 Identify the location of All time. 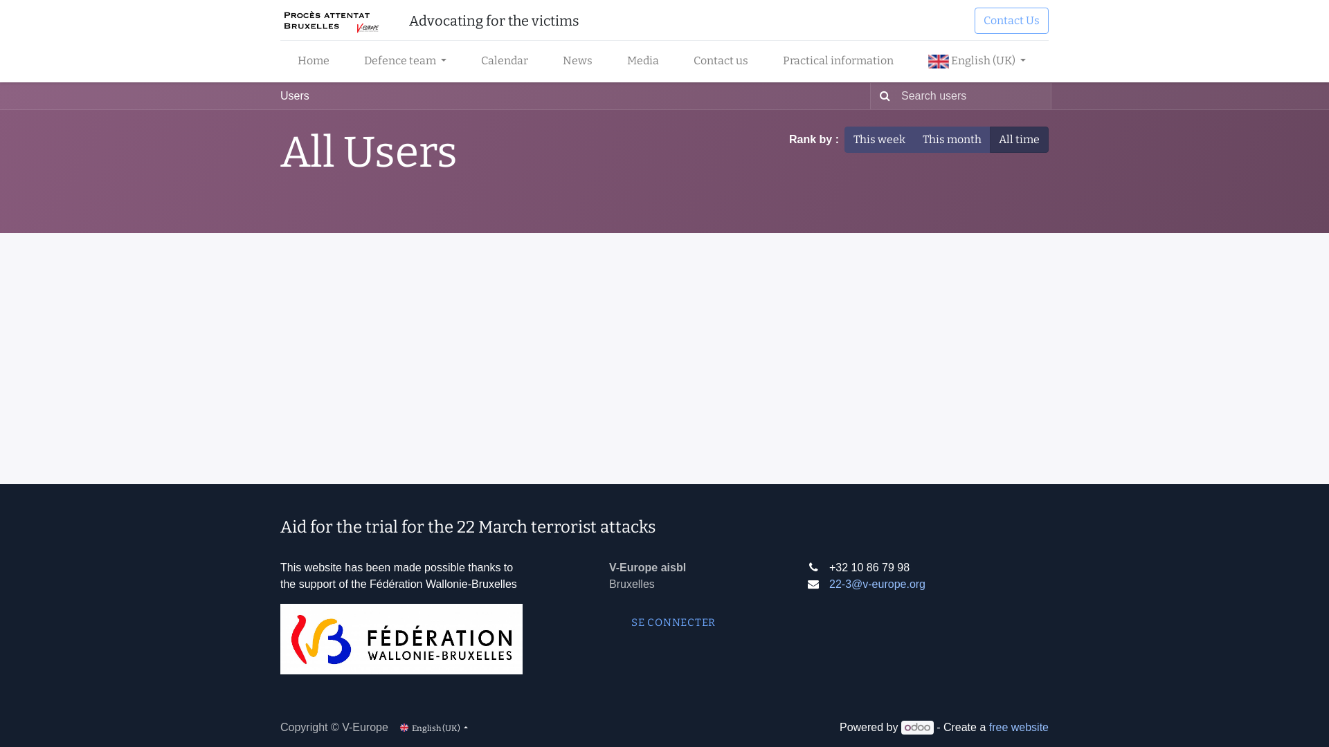
(1019, 140).